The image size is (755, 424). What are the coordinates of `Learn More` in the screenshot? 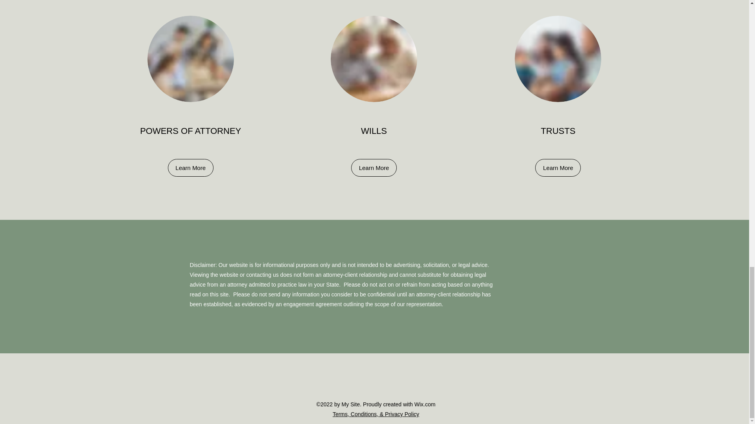 It's located at (374, 168).